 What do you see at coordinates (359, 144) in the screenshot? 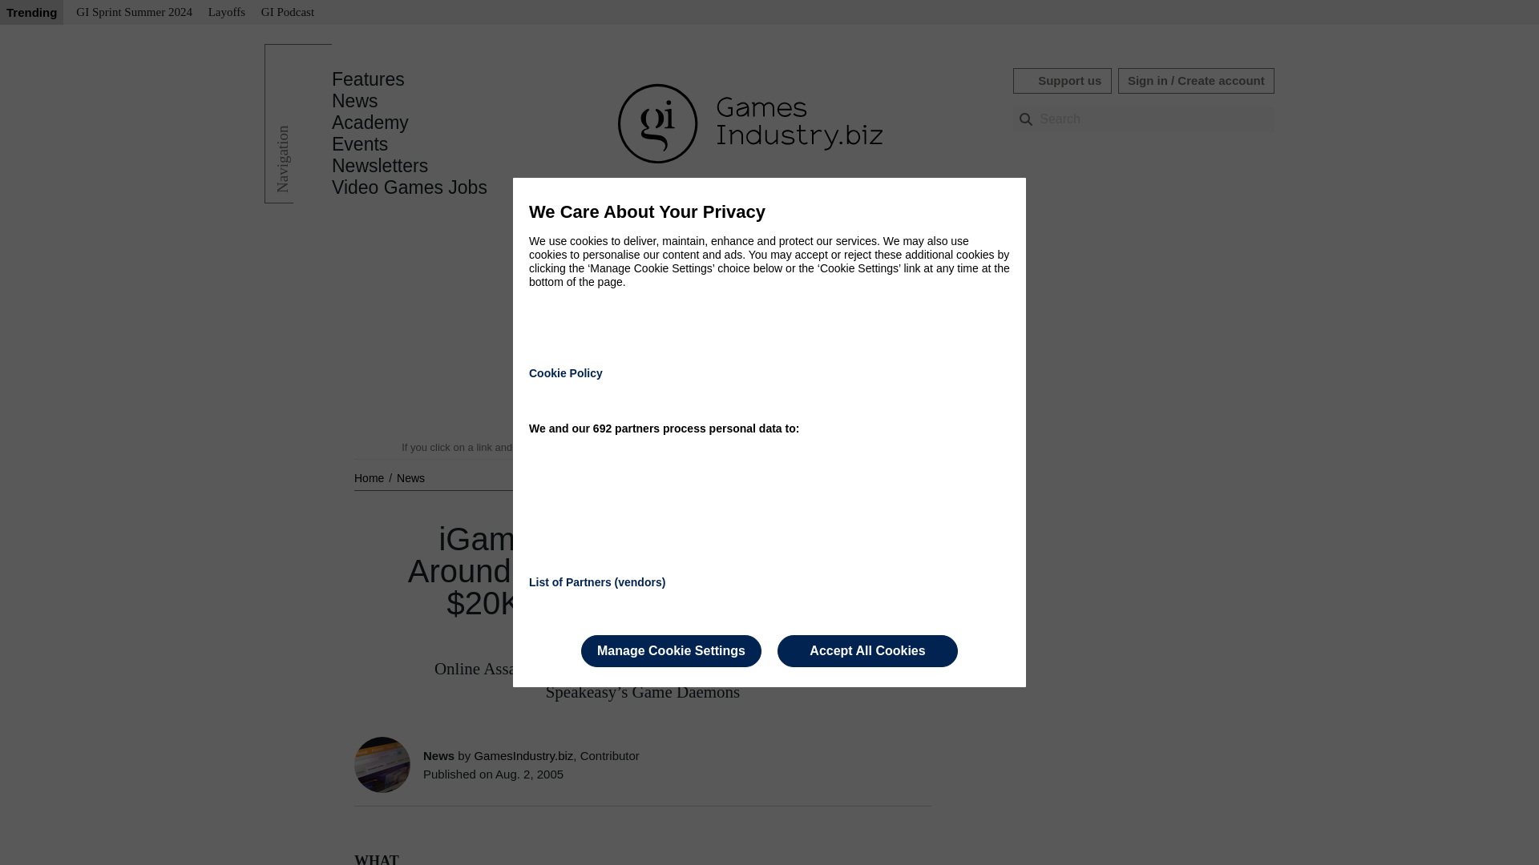
I see `Events` at bounding box center [359, 144].